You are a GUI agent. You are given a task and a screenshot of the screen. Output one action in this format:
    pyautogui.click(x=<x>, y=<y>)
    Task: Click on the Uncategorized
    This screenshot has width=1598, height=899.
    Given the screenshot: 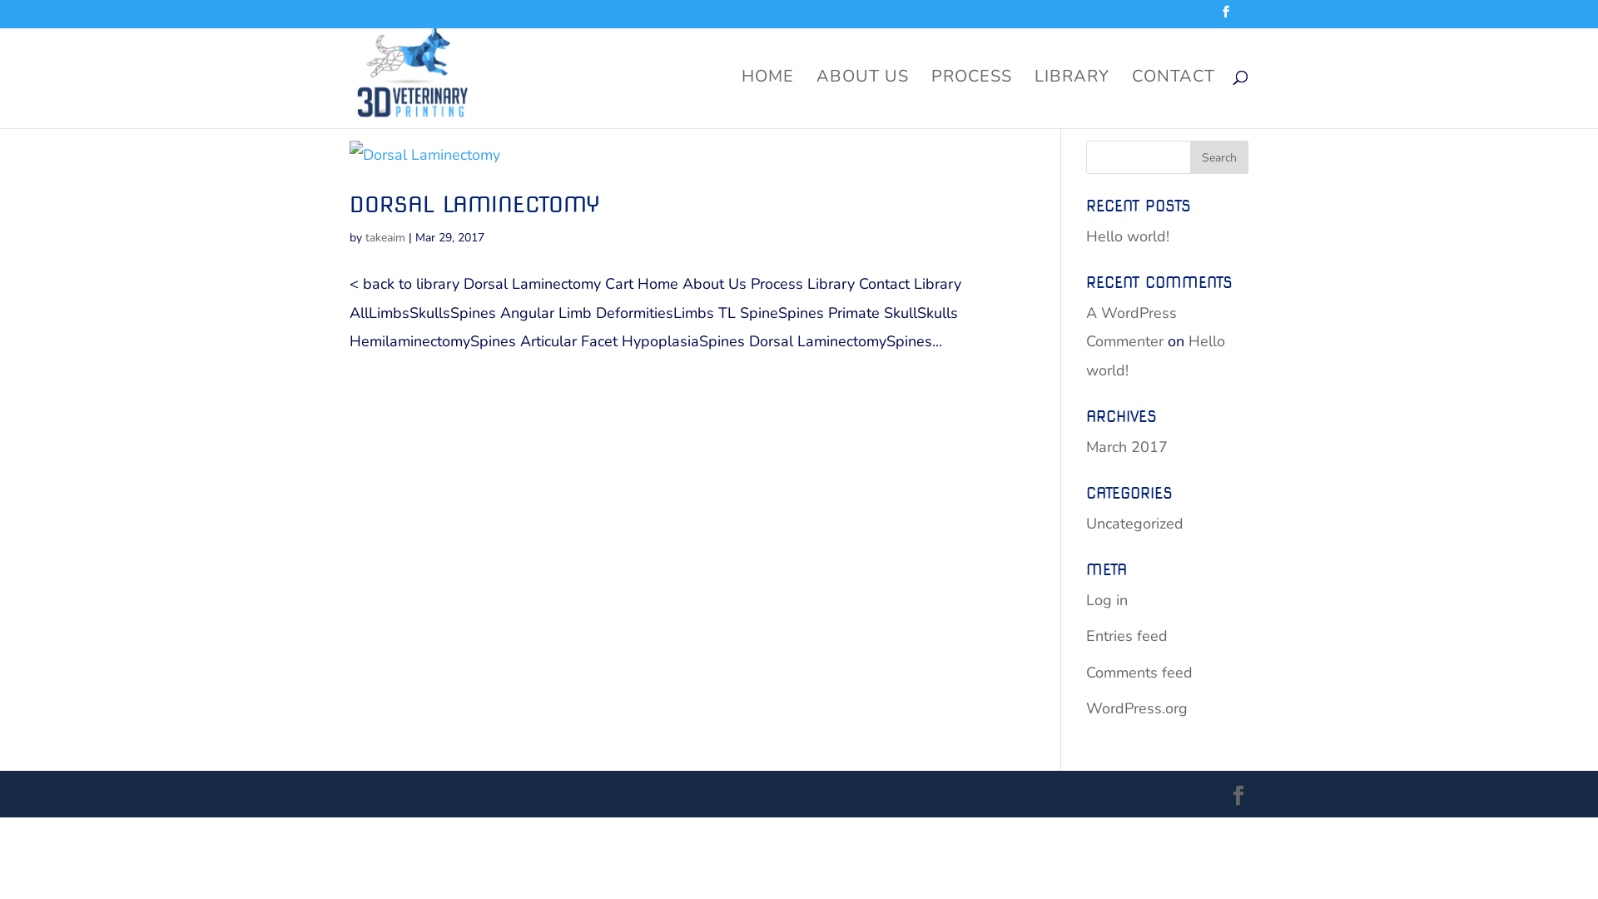 What is the action you would take?
    pyautogui.click(x=1135, y=524)
    